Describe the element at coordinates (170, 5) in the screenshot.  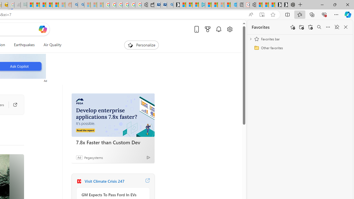
I see `Bing Real Estate - Home sales and rental listings` at that location.